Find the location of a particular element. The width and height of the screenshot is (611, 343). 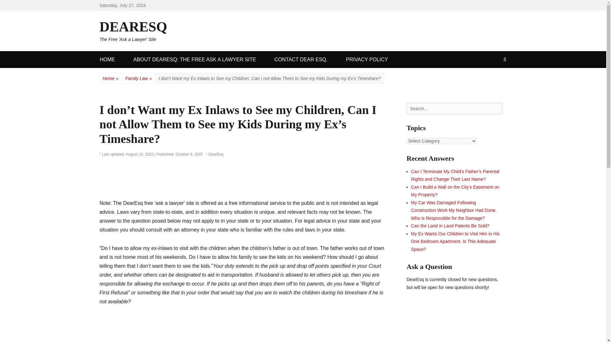

CONTACT DEAR ESQ. is located at coordinates (301, 59).